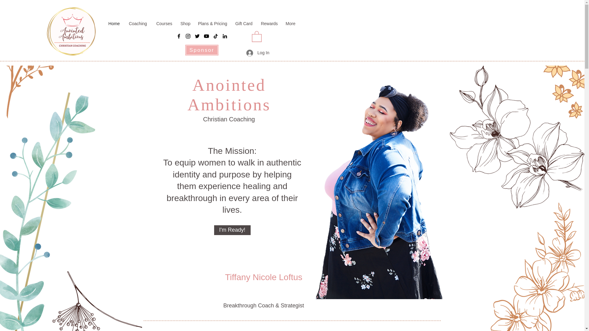  Describe the element at coordinates (233, 230) in the screenshot. I see `I'm Ready!` at that location.